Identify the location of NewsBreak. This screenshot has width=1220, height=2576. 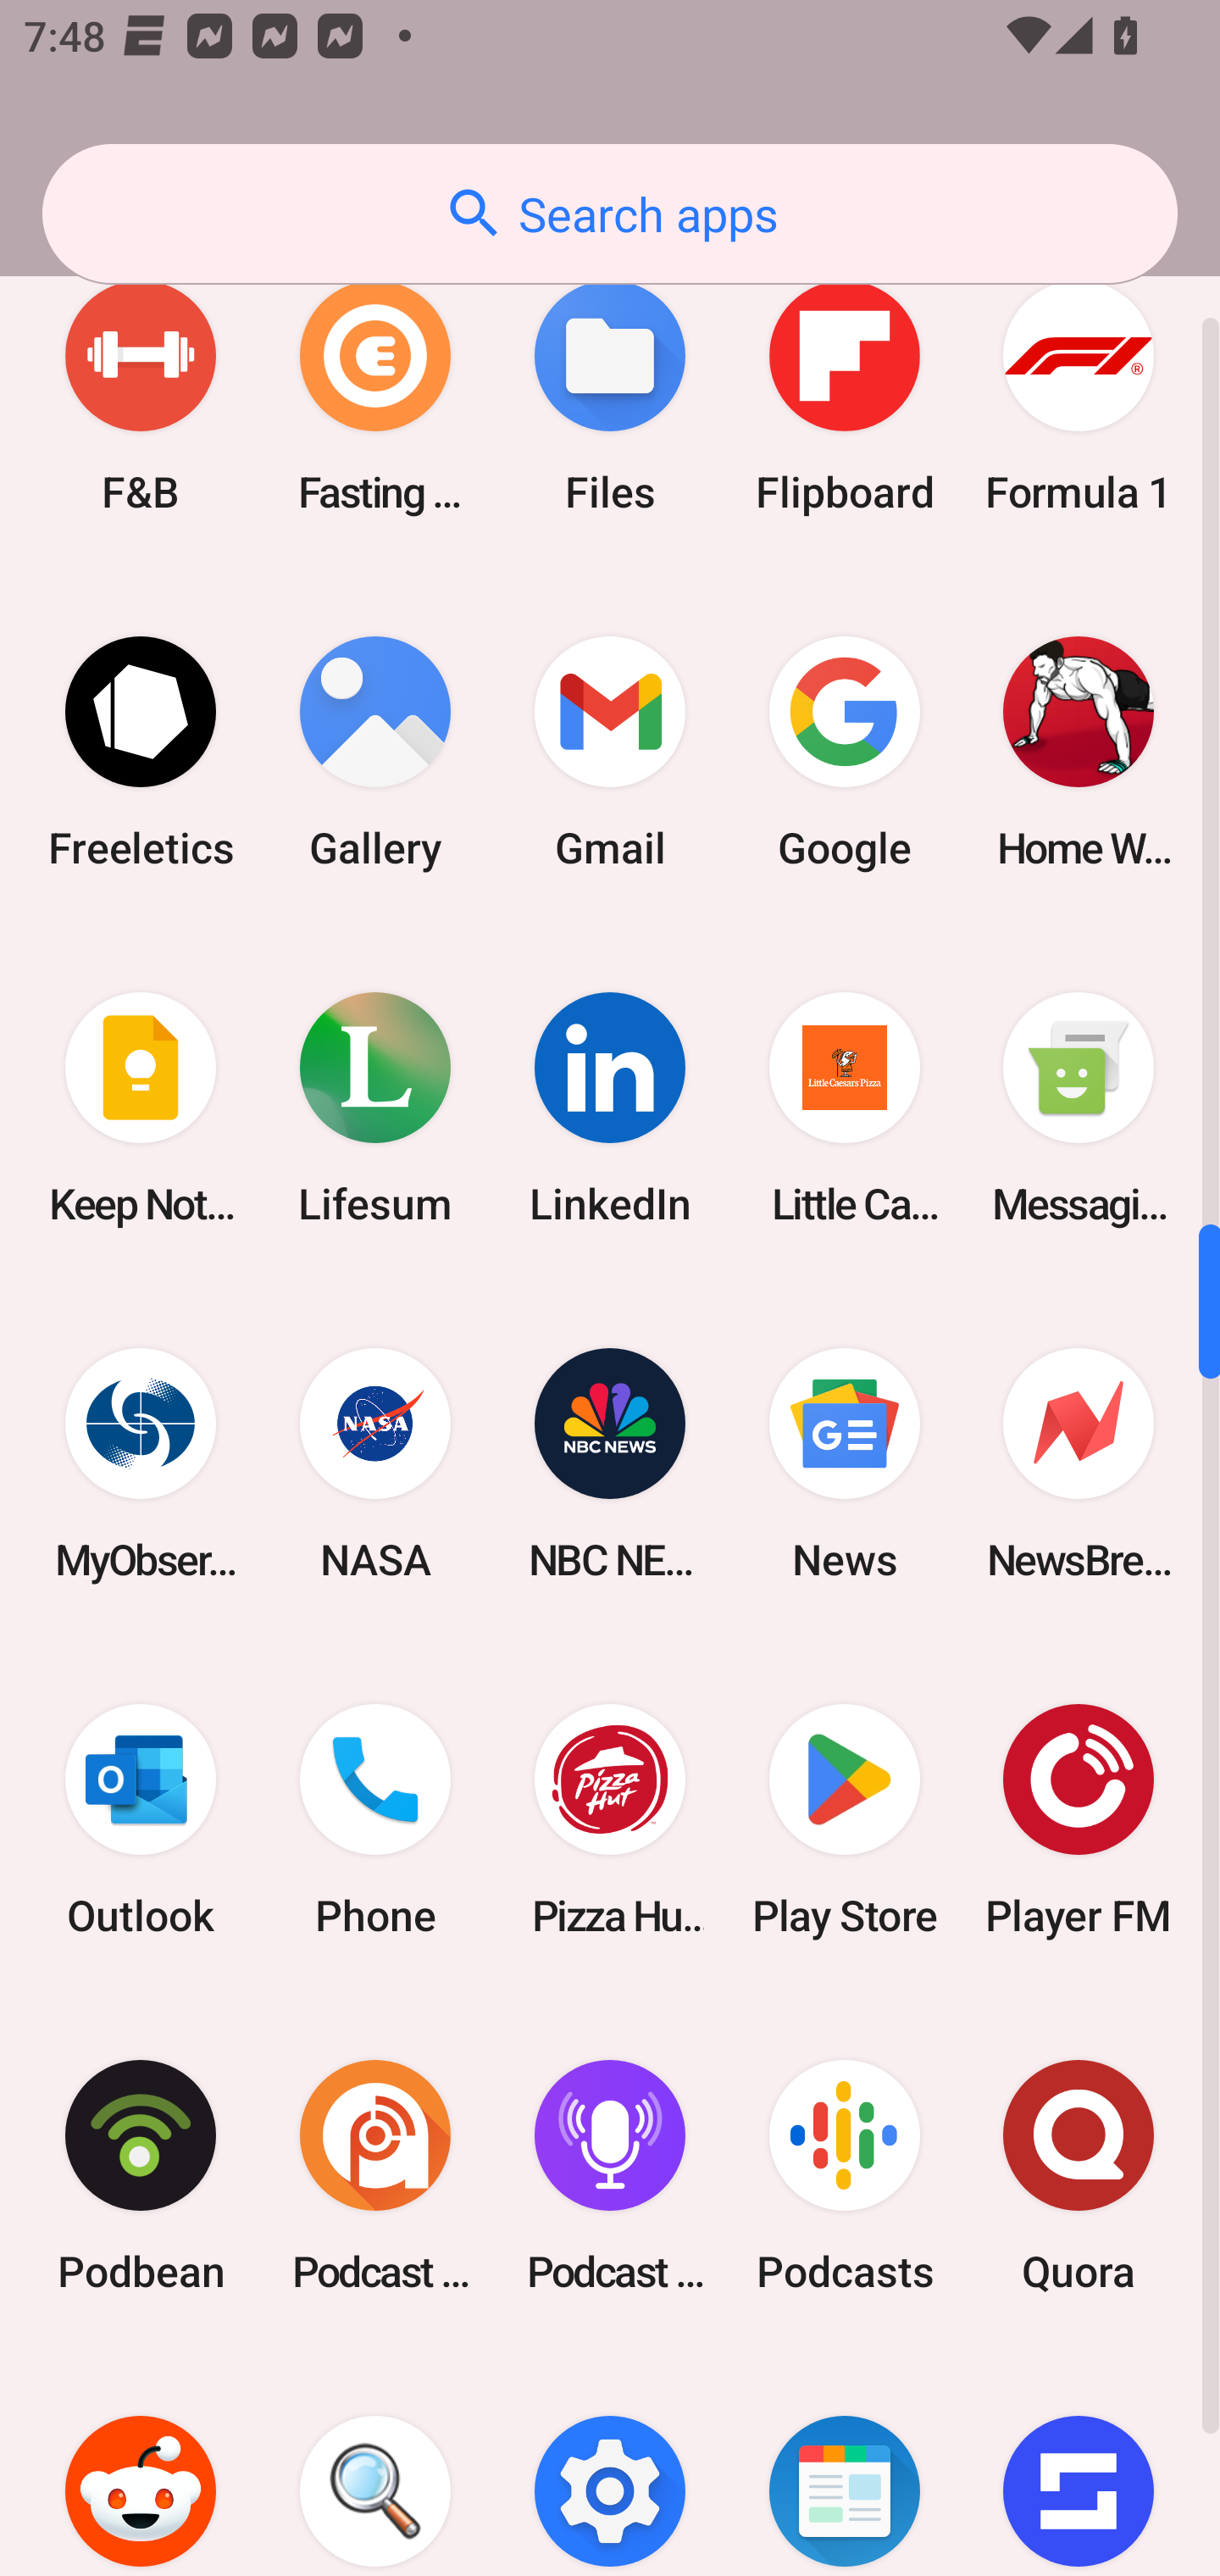
(1079, 1464).